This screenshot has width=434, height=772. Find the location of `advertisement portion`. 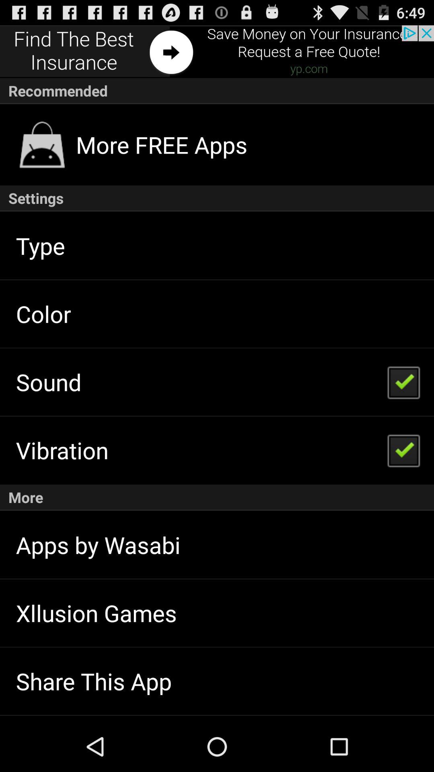

advertisement portion is located at coordinates (217, 51).